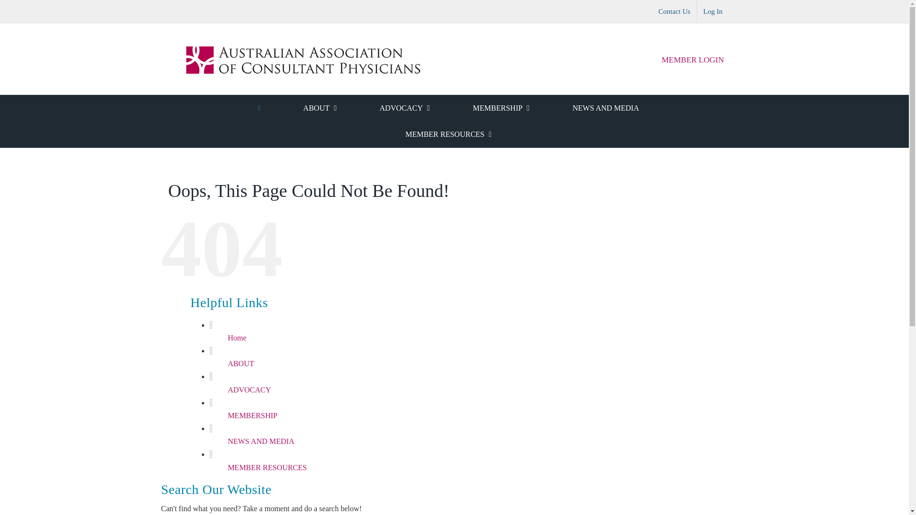 The height and width of the screenshot is (515, 916). Describe the element at coordinates (448, 134) in the screenshot. I see `MEMBER RESOURCES` at that location.